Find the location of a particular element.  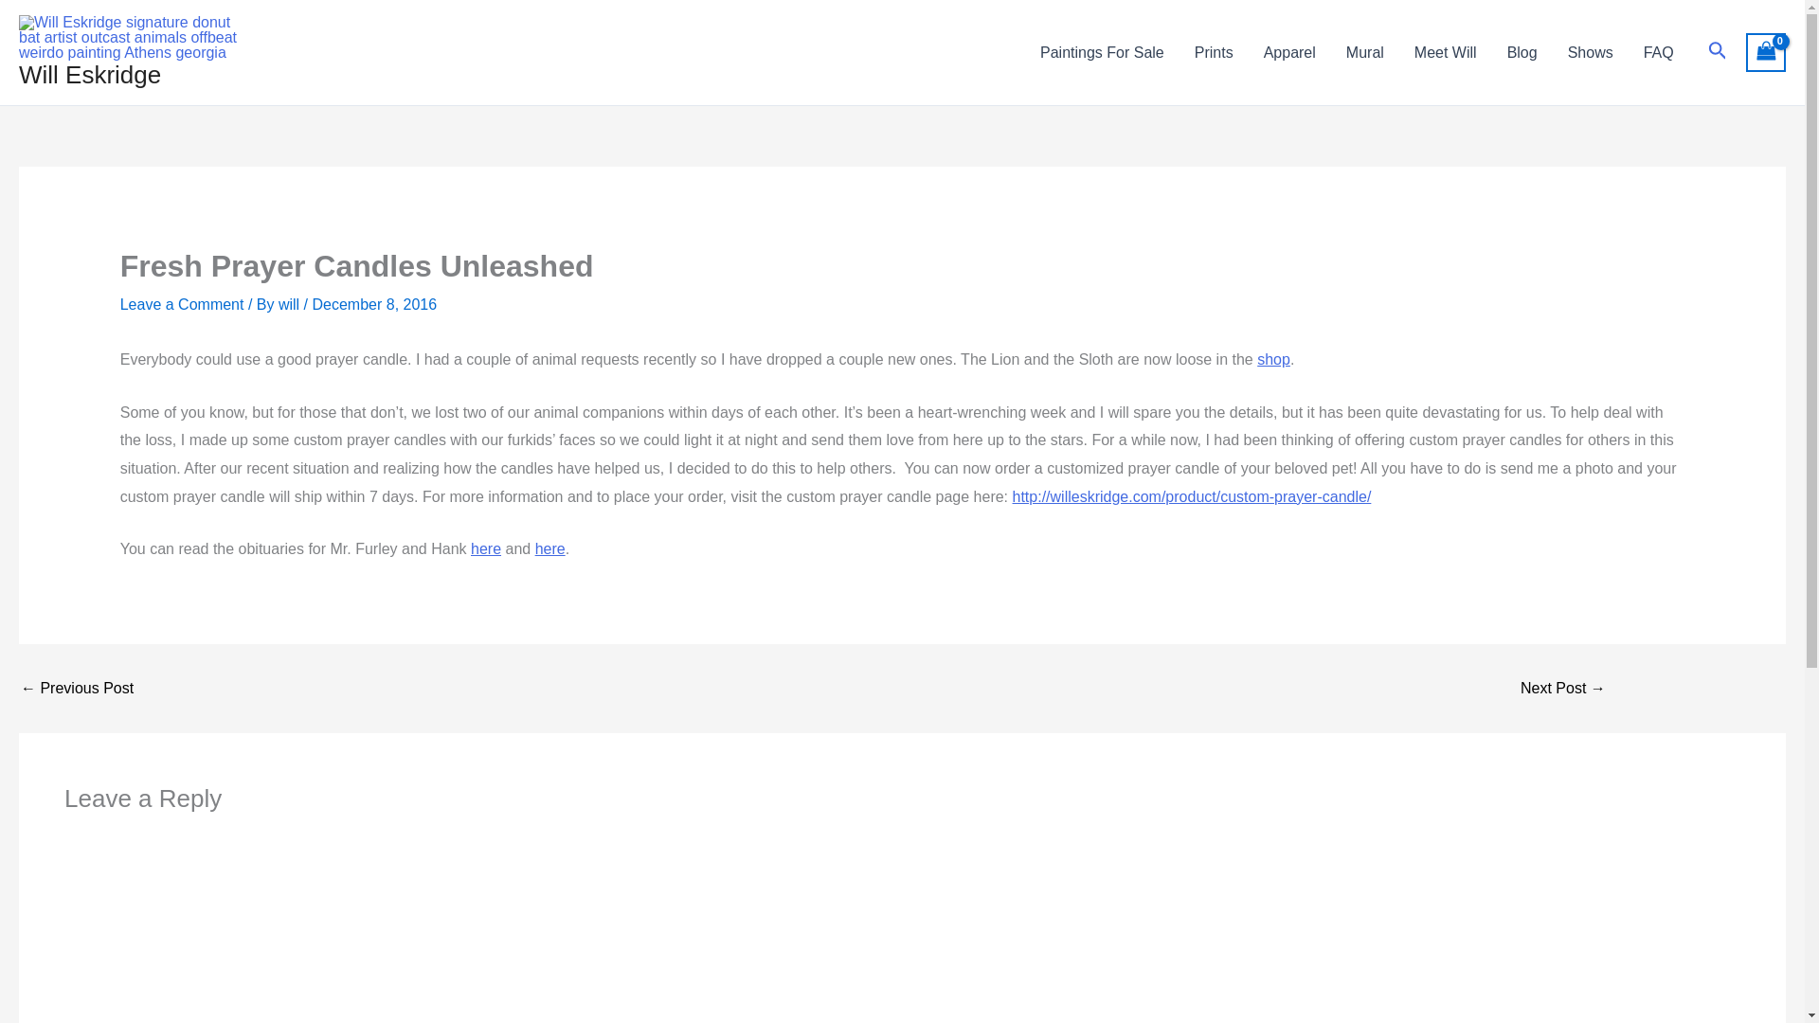

Two Years is located at coordinates (1563, 689).